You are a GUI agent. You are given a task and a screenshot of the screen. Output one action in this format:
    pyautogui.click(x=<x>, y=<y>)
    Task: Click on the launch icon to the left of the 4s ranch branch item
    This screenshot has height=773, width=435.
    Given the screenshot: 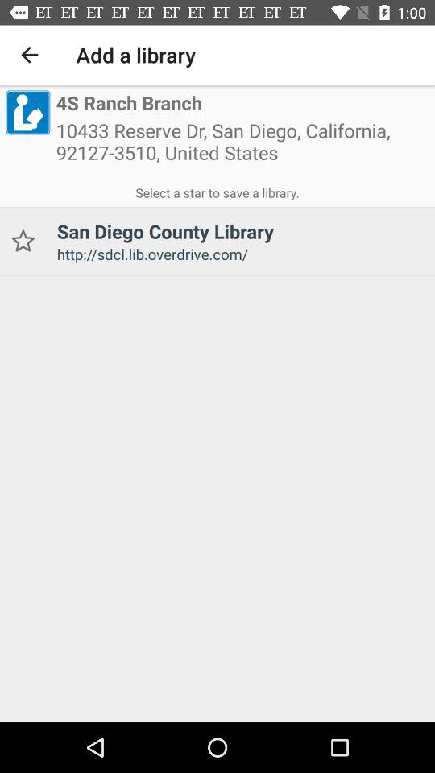 What is the action you would take?
    pyautogui.click(x=27, y=112)
    